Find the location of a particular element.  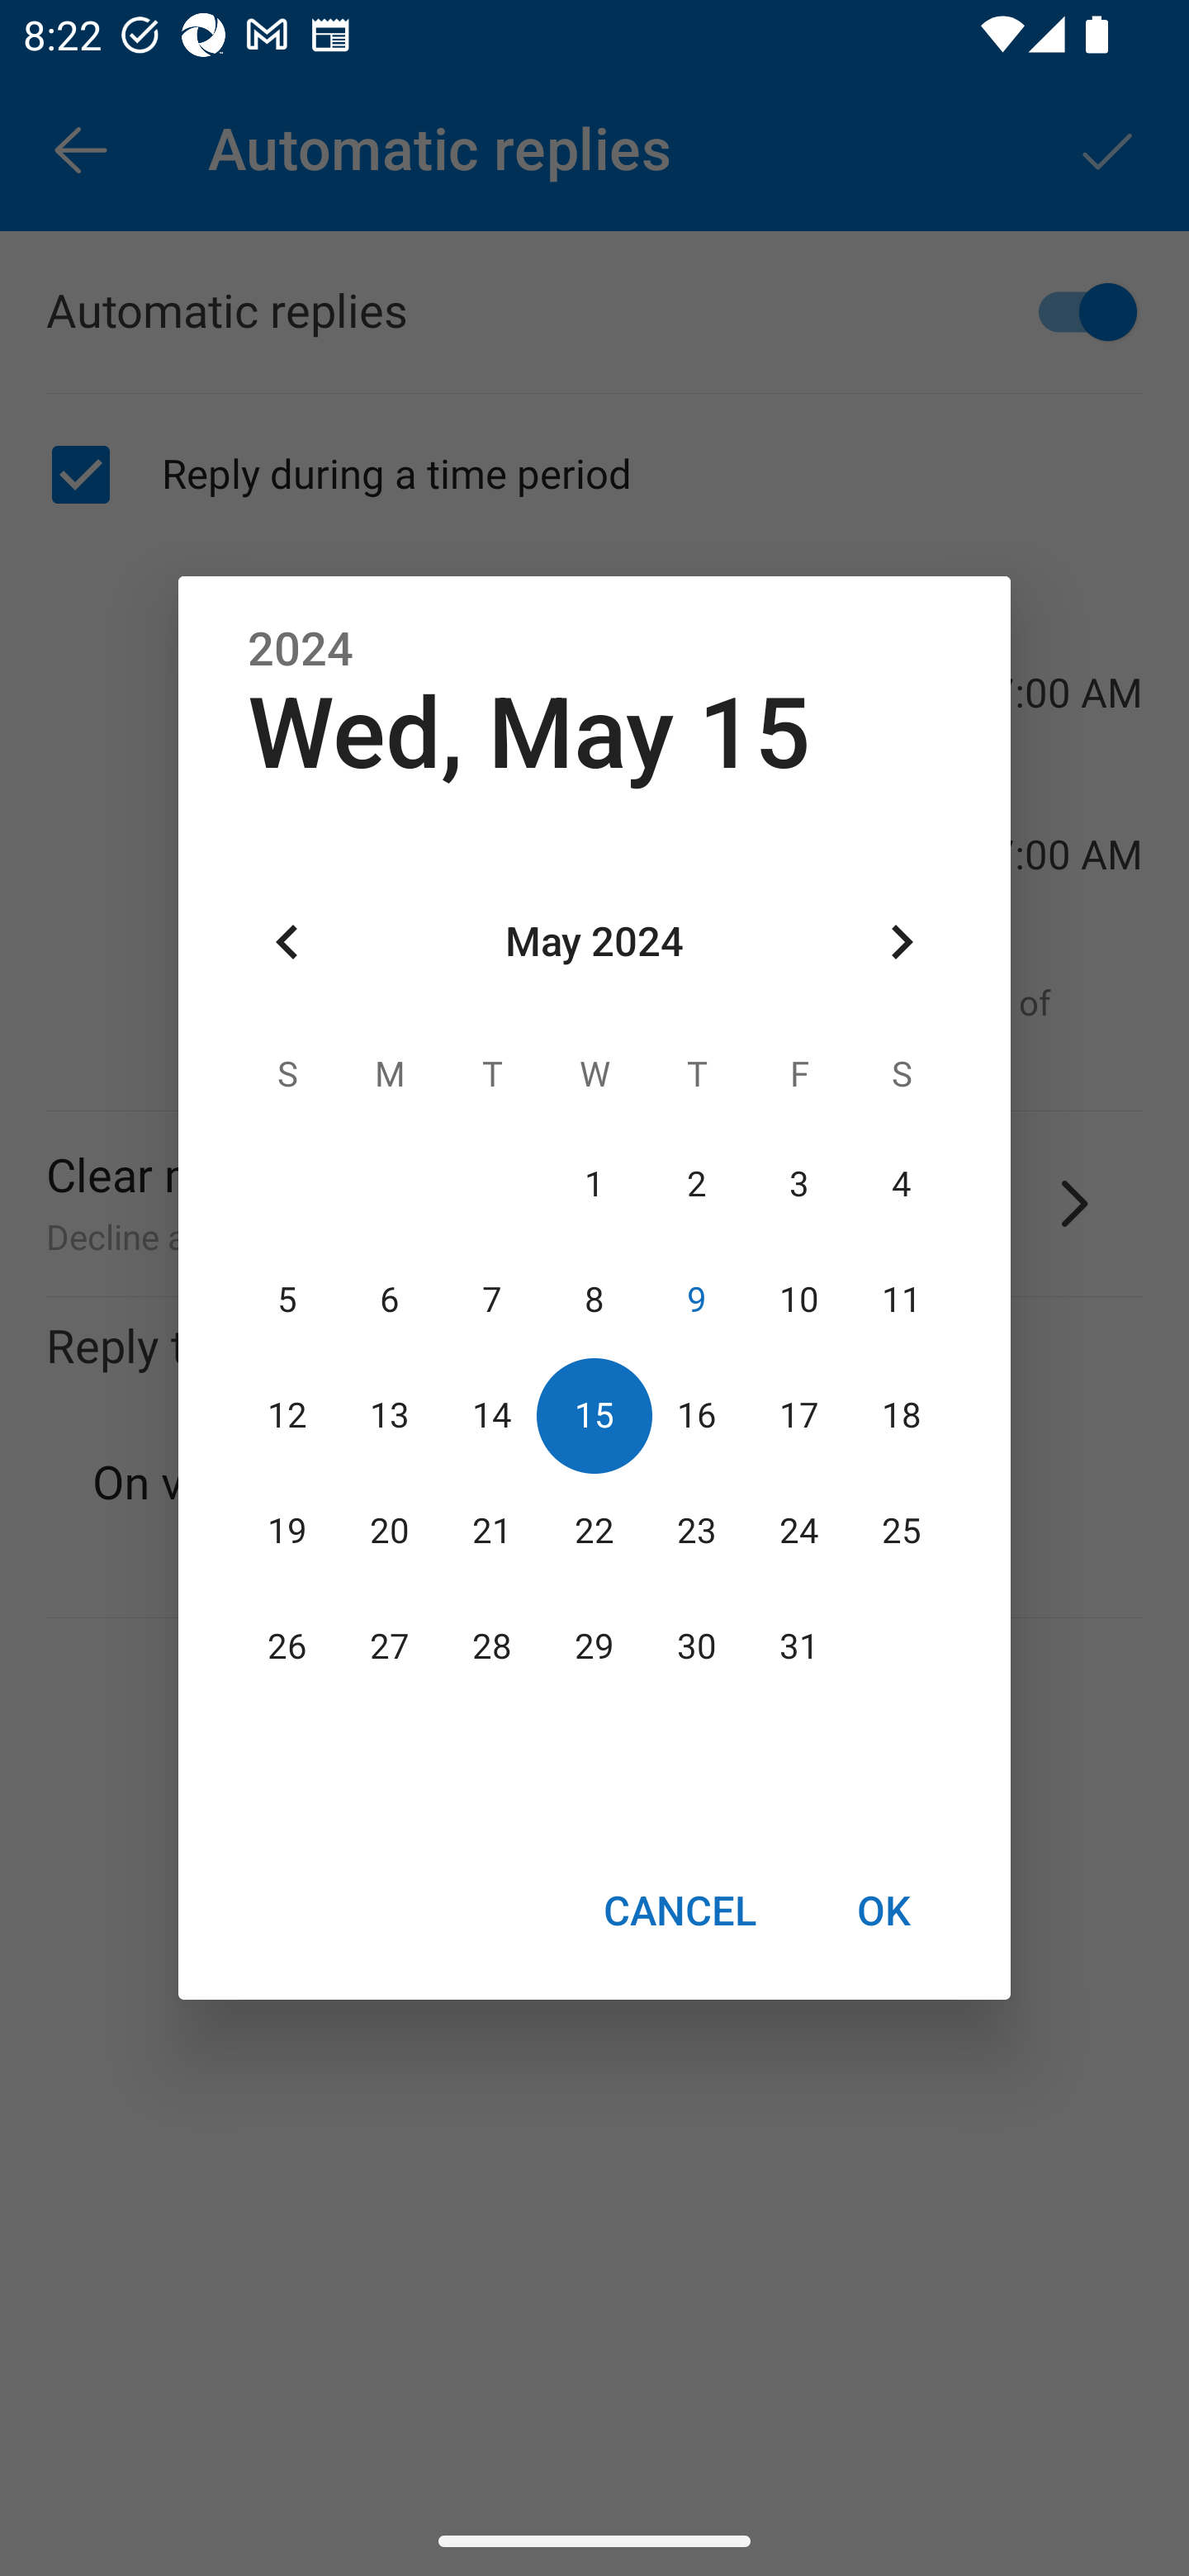

26 26 May 2024 is located at coordinates (287, 1647).